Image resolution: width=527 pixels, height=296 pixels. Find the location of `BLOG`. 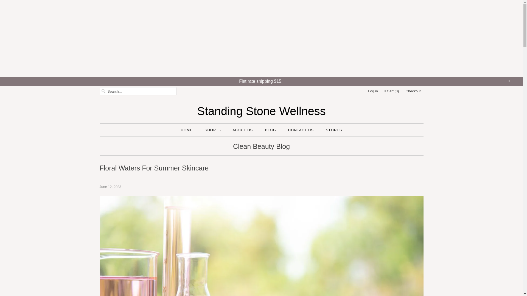

BLOG is located at coordinates (270, 130).